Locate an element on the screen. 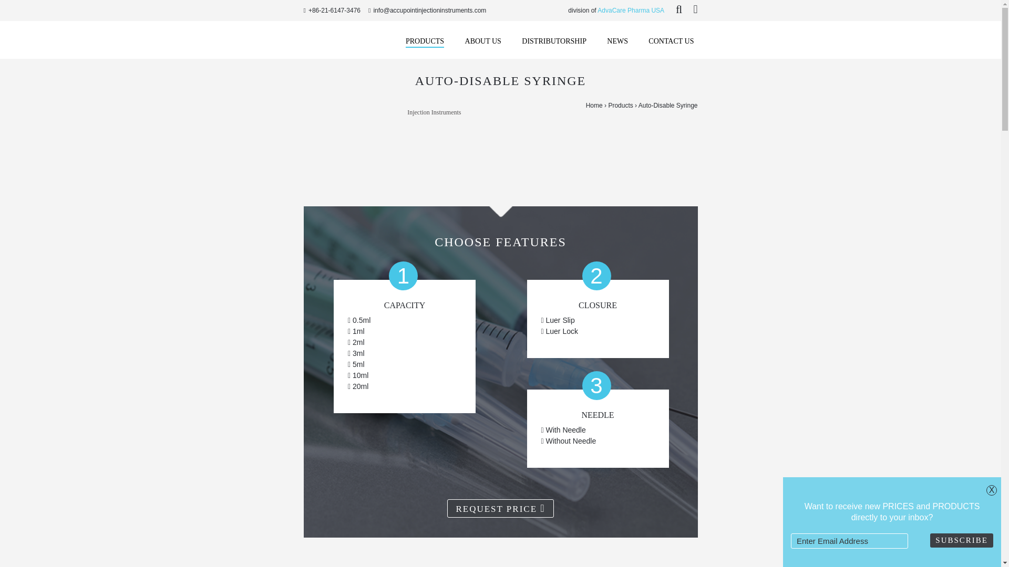 The width and height of the screenshot is (1009, 567). ABOUT US is located at coordinates (483, 41).